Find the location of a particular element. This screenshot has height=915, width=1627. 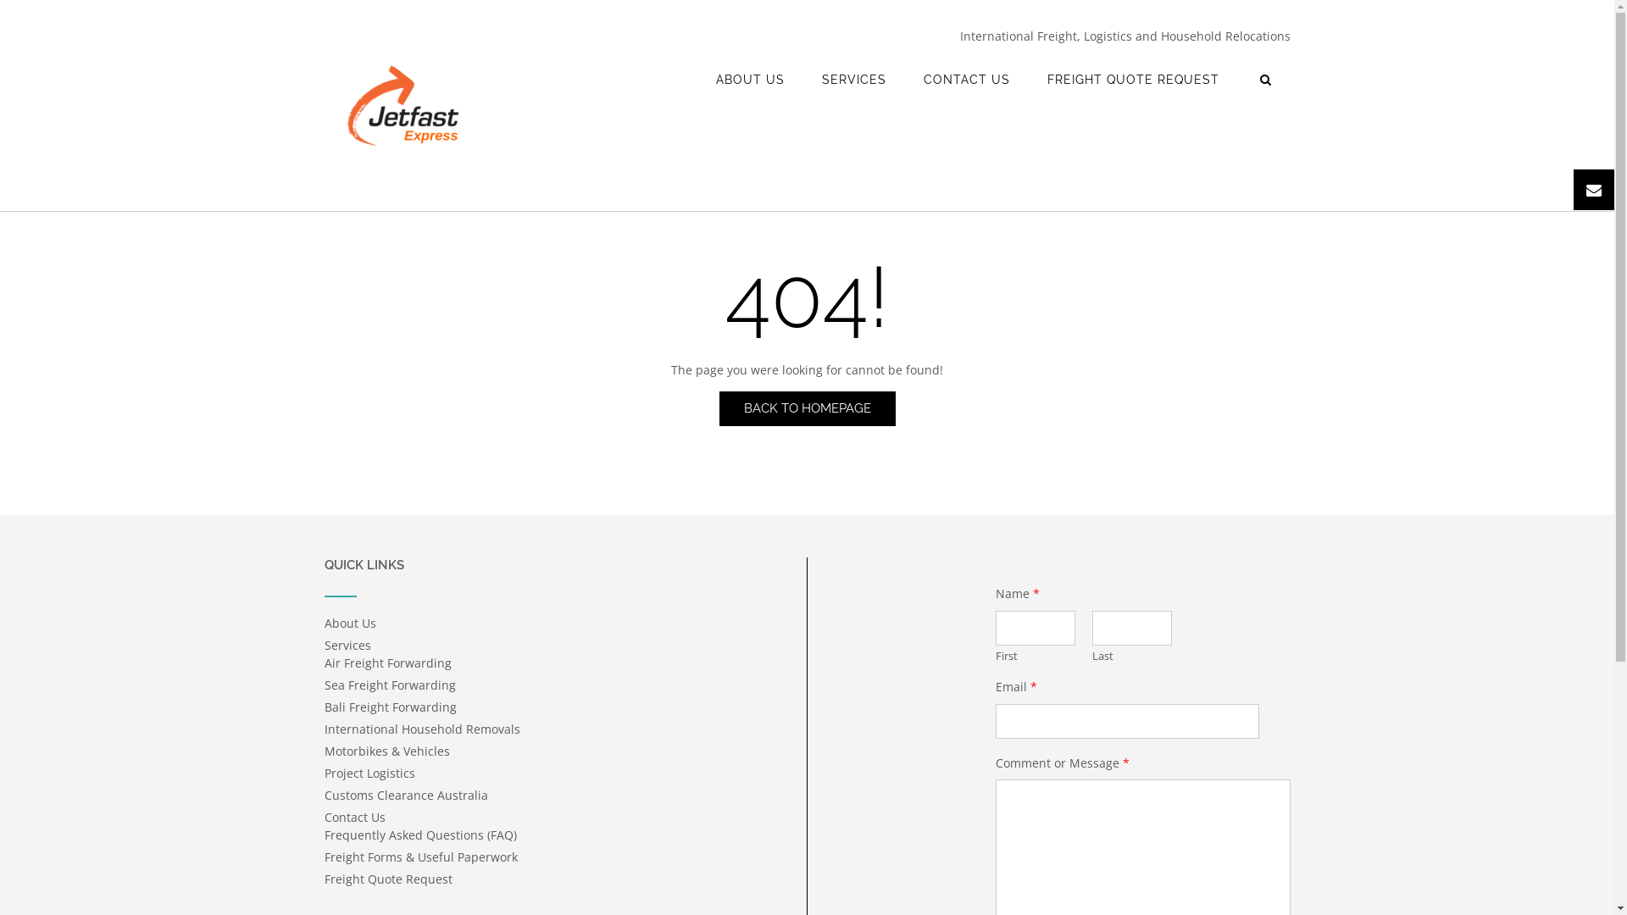

CONTACT US is located at coordinates (967, 80).